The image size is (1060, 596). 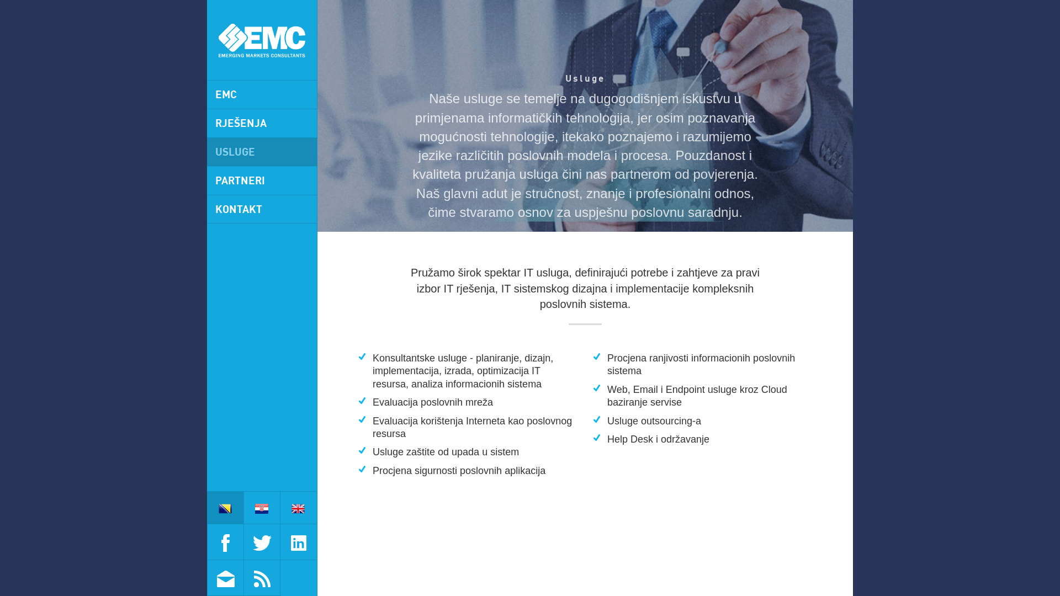 What do you see at coordinates (262, 210) in the screenshot?
I see `KONTAKT` at bounding box center [262, 210].